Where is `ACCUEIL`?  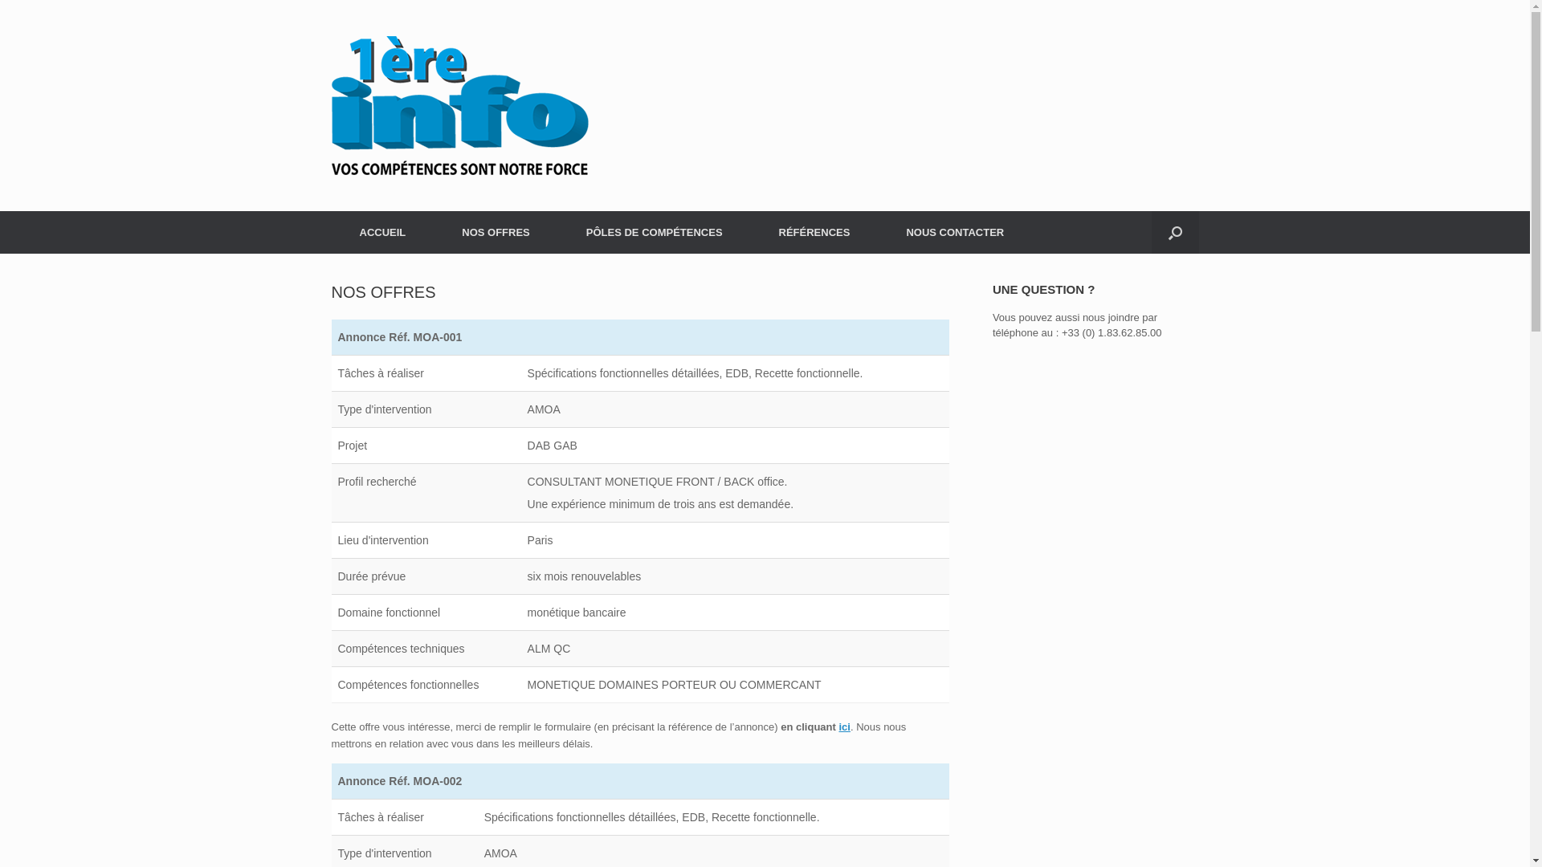 ACCUEIL is located at coordinates (382, 233).